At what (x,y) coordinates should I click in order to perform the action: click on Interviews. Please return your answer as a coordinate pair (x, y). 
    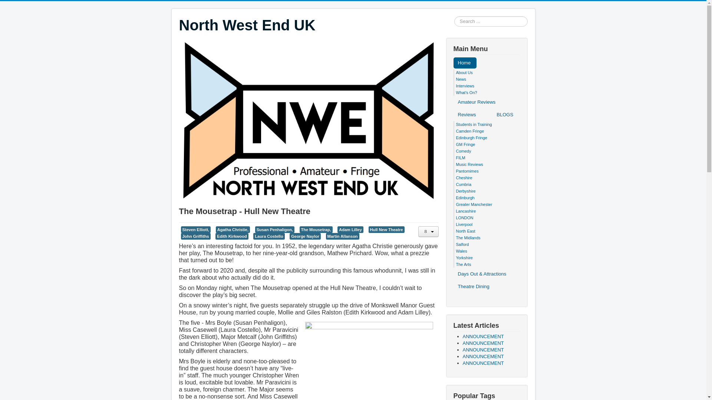
    Looking at the image, I should click on (465, 86).